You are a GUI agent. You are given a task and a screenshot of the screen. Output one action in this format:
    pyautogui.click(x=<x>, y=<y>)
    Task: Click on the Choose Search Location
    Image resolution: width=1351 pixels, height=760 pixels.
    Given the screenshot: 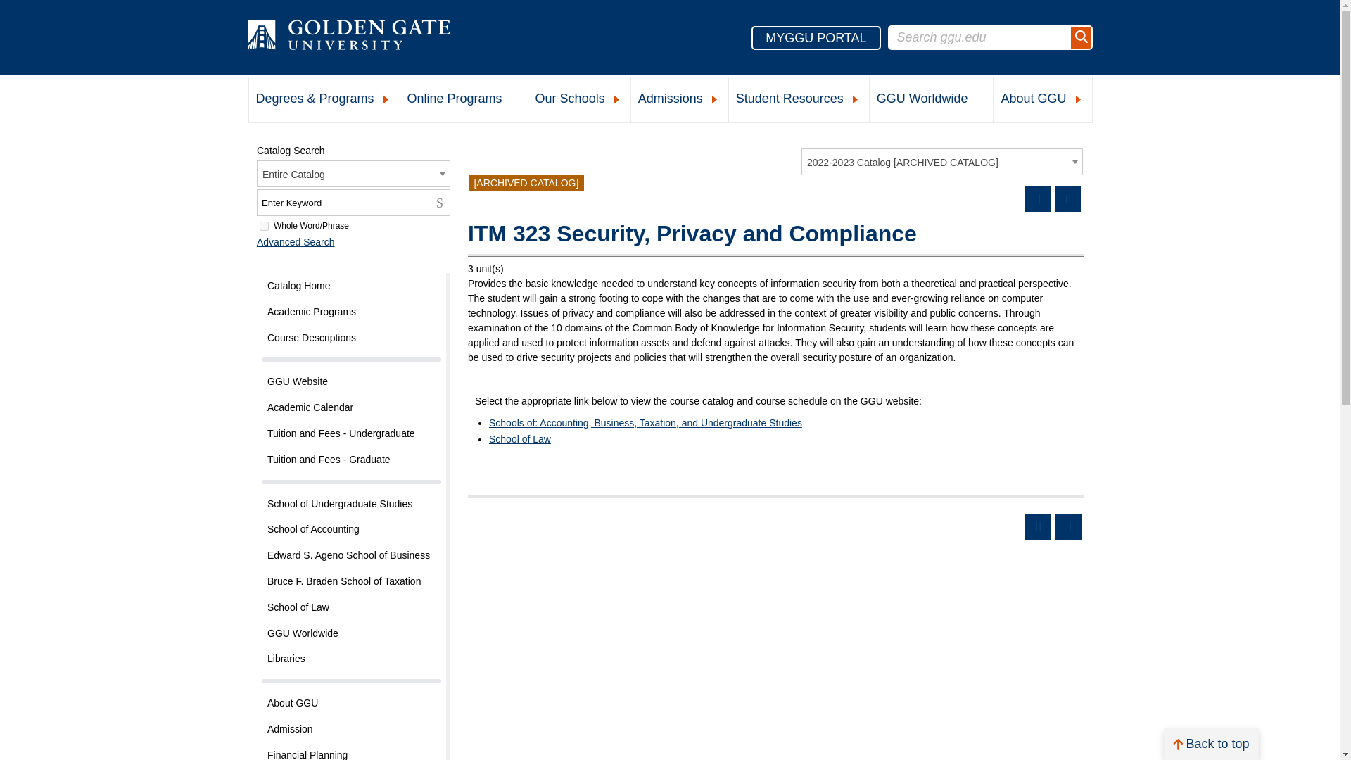 What is the action you would take?
    pyautogui.click(x=353, y=173)
    